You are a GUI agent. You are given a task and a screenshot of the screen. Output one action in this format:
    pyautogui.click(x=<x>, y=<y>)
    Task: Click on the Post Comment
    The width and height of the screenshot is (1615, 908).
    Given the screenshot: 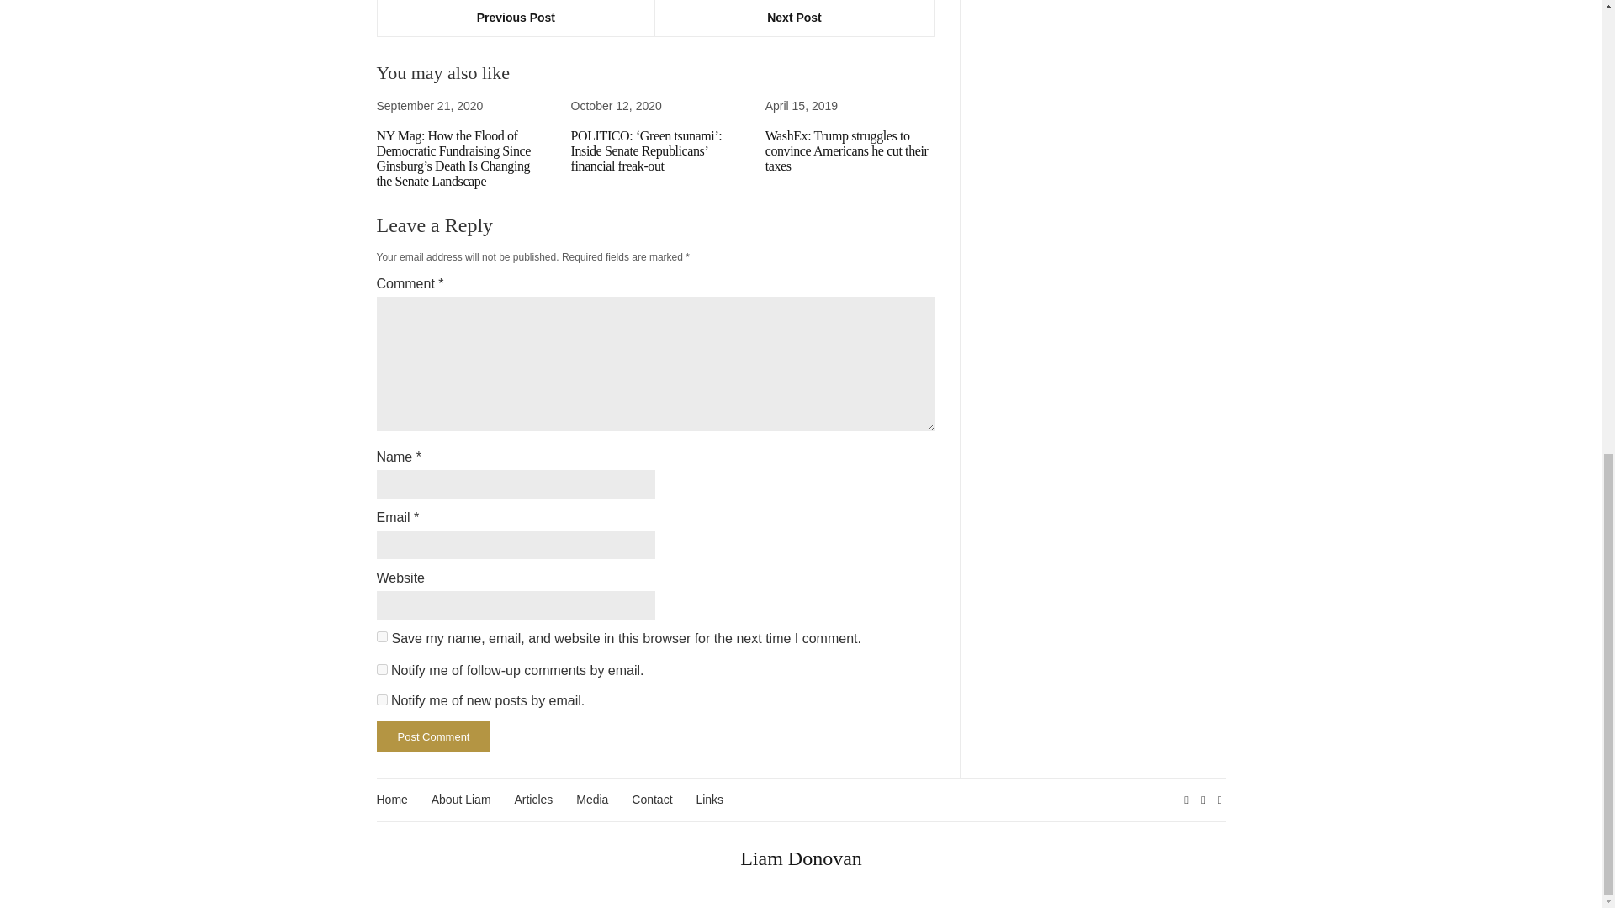 What is the action you would take?
    pyautogui.click(x=433, y=736)
    